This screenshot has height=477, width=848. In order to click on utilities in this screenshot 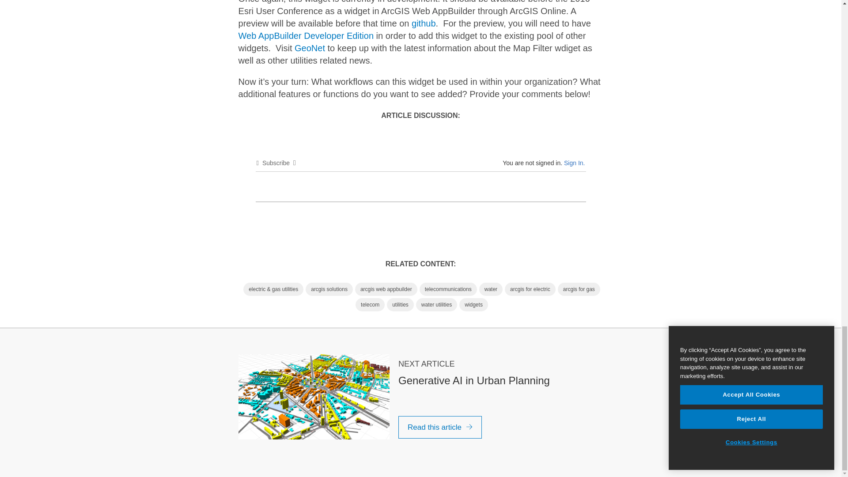, I will do `click(400, 305)`.